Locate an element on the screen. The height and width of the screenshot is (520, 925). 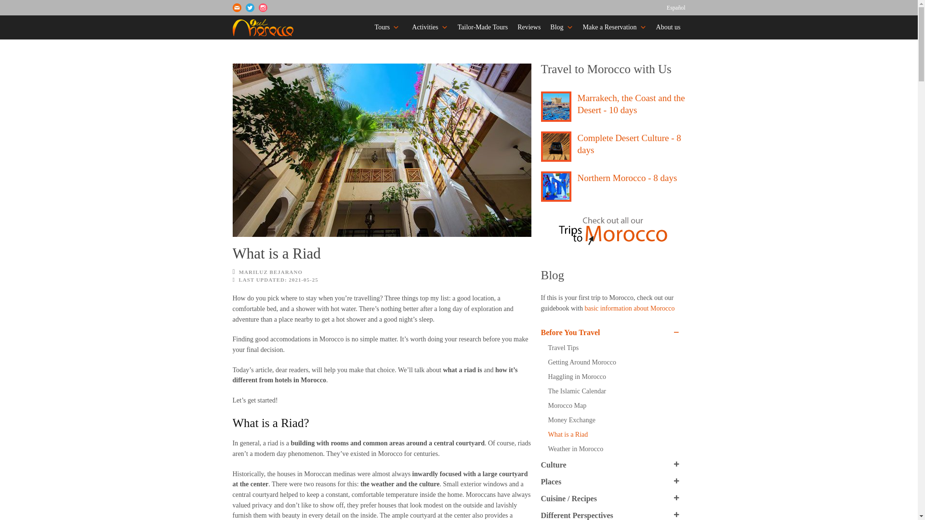
Posts by Mariluz Bejarano is located at coordinates (270, 272).